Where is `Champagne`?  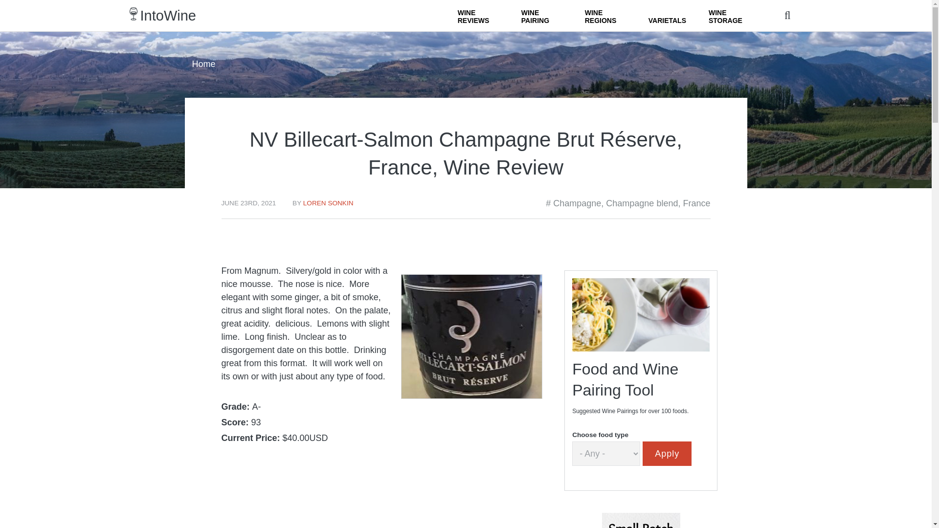
Champagne is located at coordinates (577, 203).